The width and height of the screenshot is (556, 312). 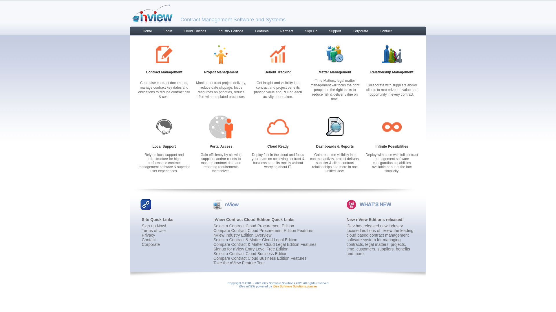 I want to click on Select a Contract & Matter Cloud Legal Edition, so click(x=255, y=240).